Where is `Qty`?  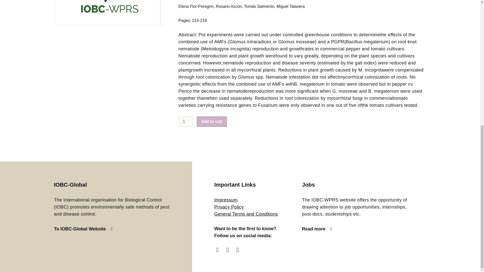
Qty is located at coordinates (186, 122).